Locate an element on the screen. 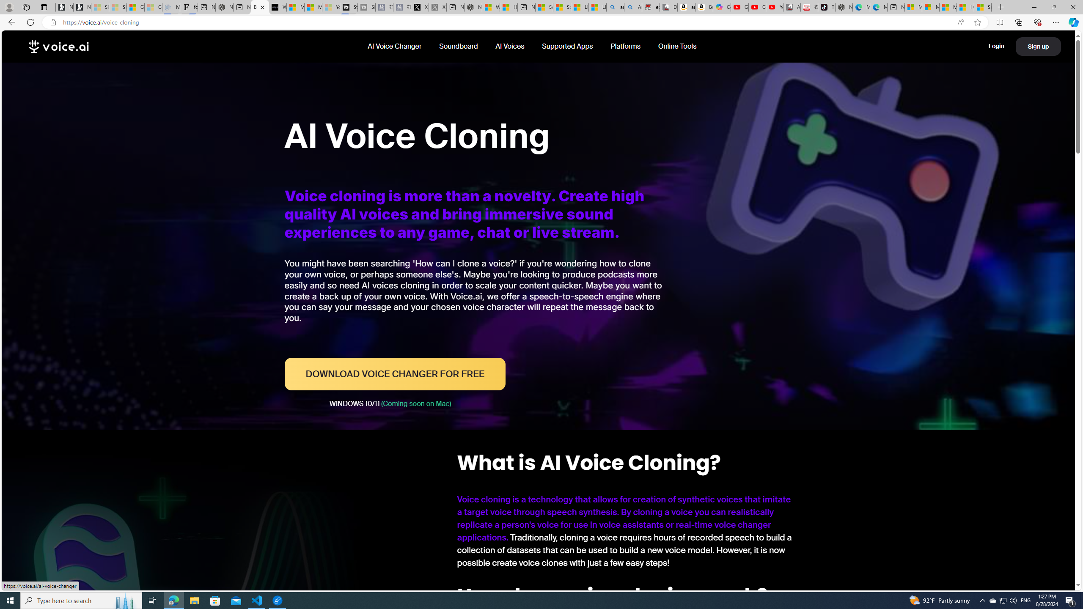 The height and width of the screenshot is (609, 1083). Platforms  is located at coordinates (626, 46).